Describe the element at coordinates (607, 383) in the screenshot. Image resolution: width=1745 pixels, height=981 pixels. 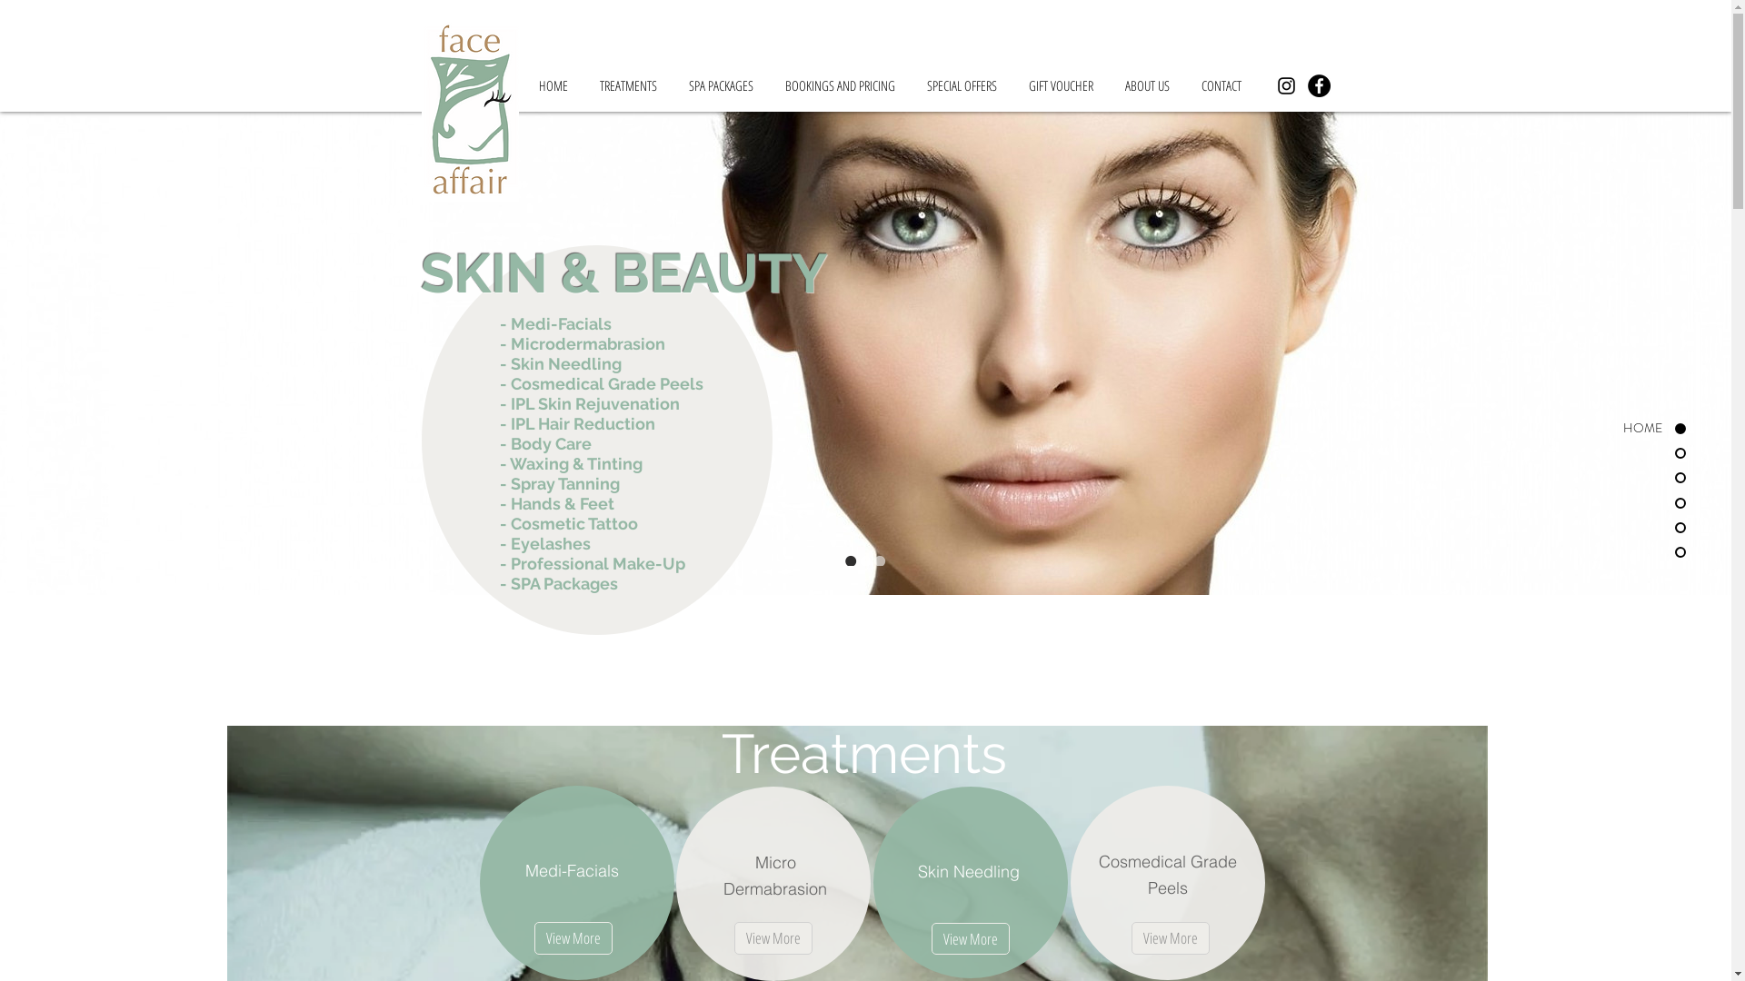
I see `Cosmedical Grade Peels` at that location.